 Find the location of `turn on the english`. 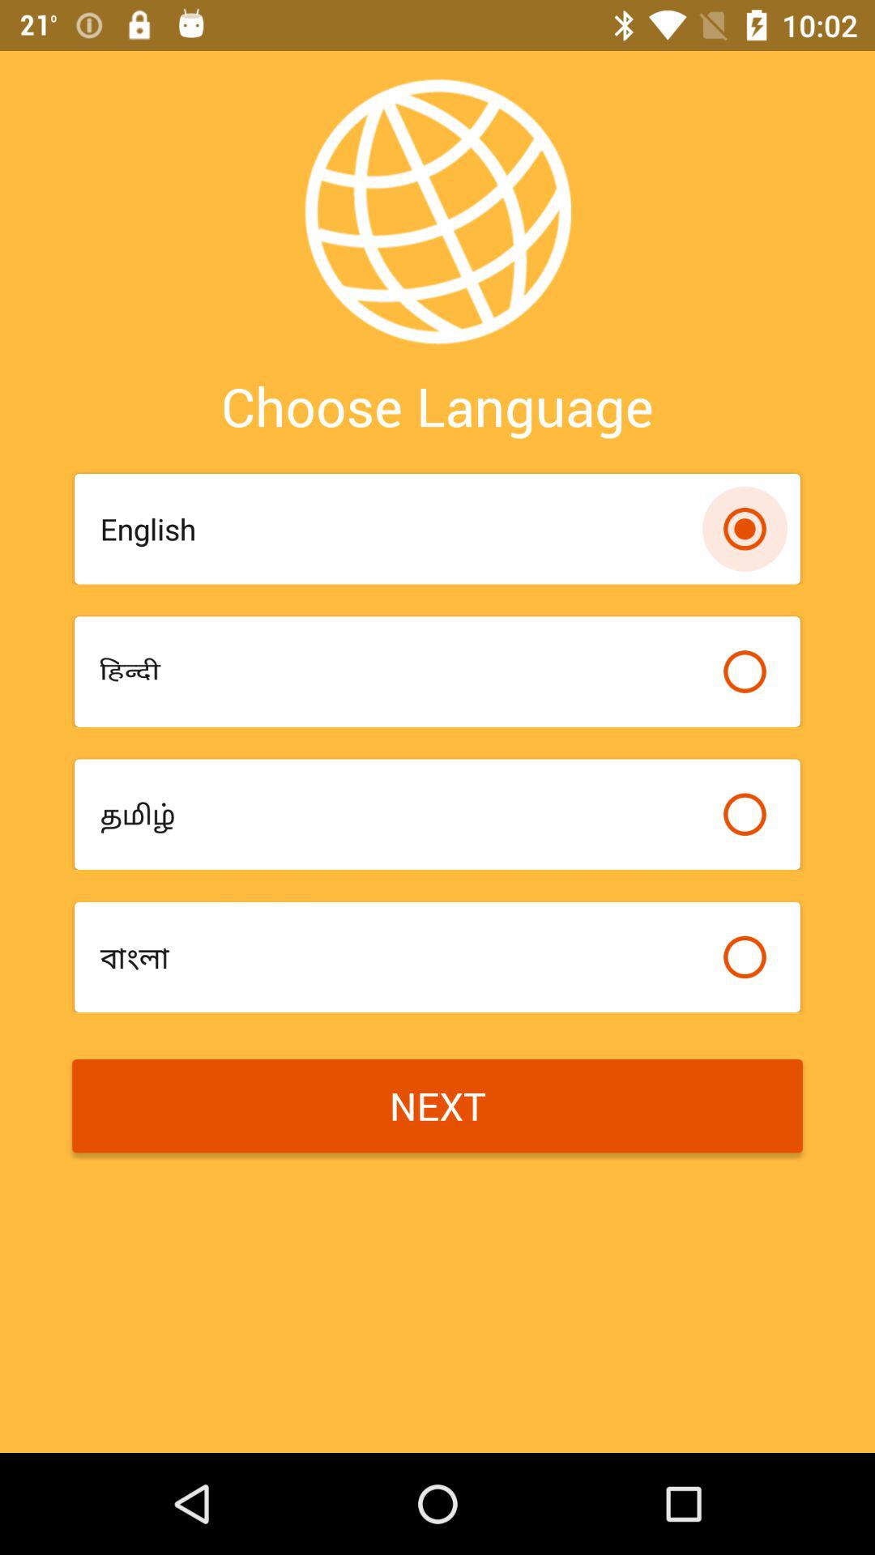

turn on the english is located at coordinates (403, 529).